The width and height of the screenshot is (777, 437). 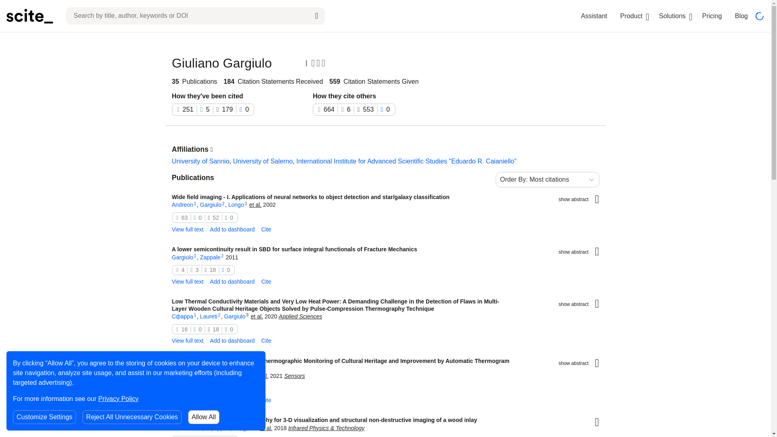 I want to click on View full text, so click(x=187, y=282).